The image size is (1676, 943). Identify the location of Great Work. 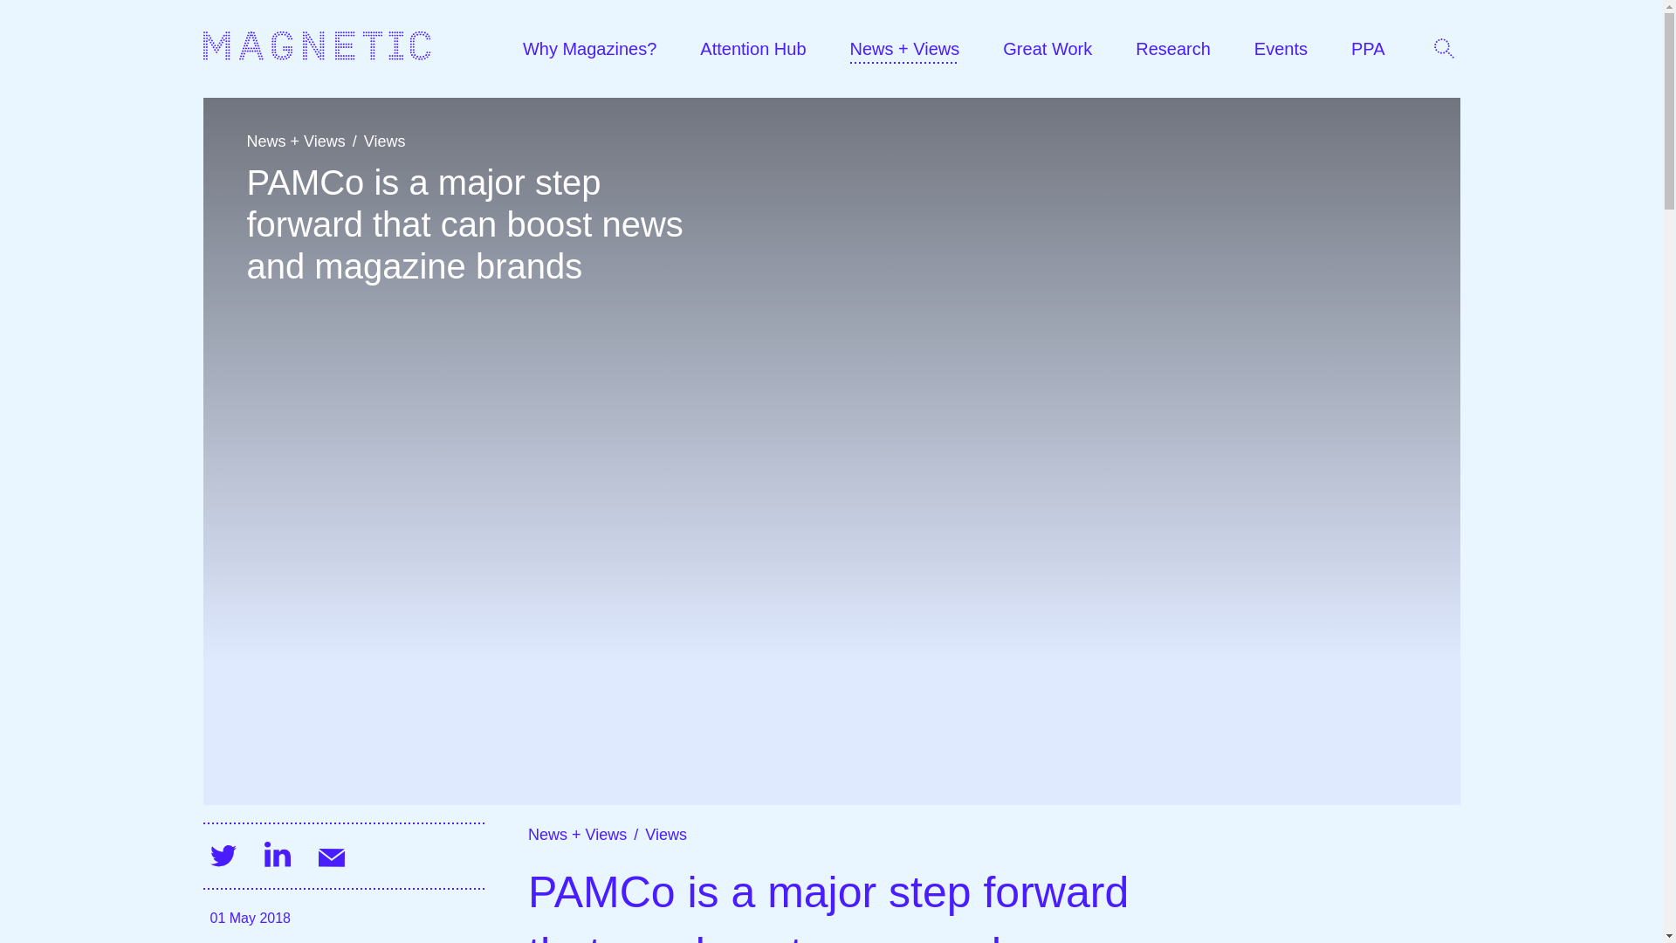
(1047, 49).